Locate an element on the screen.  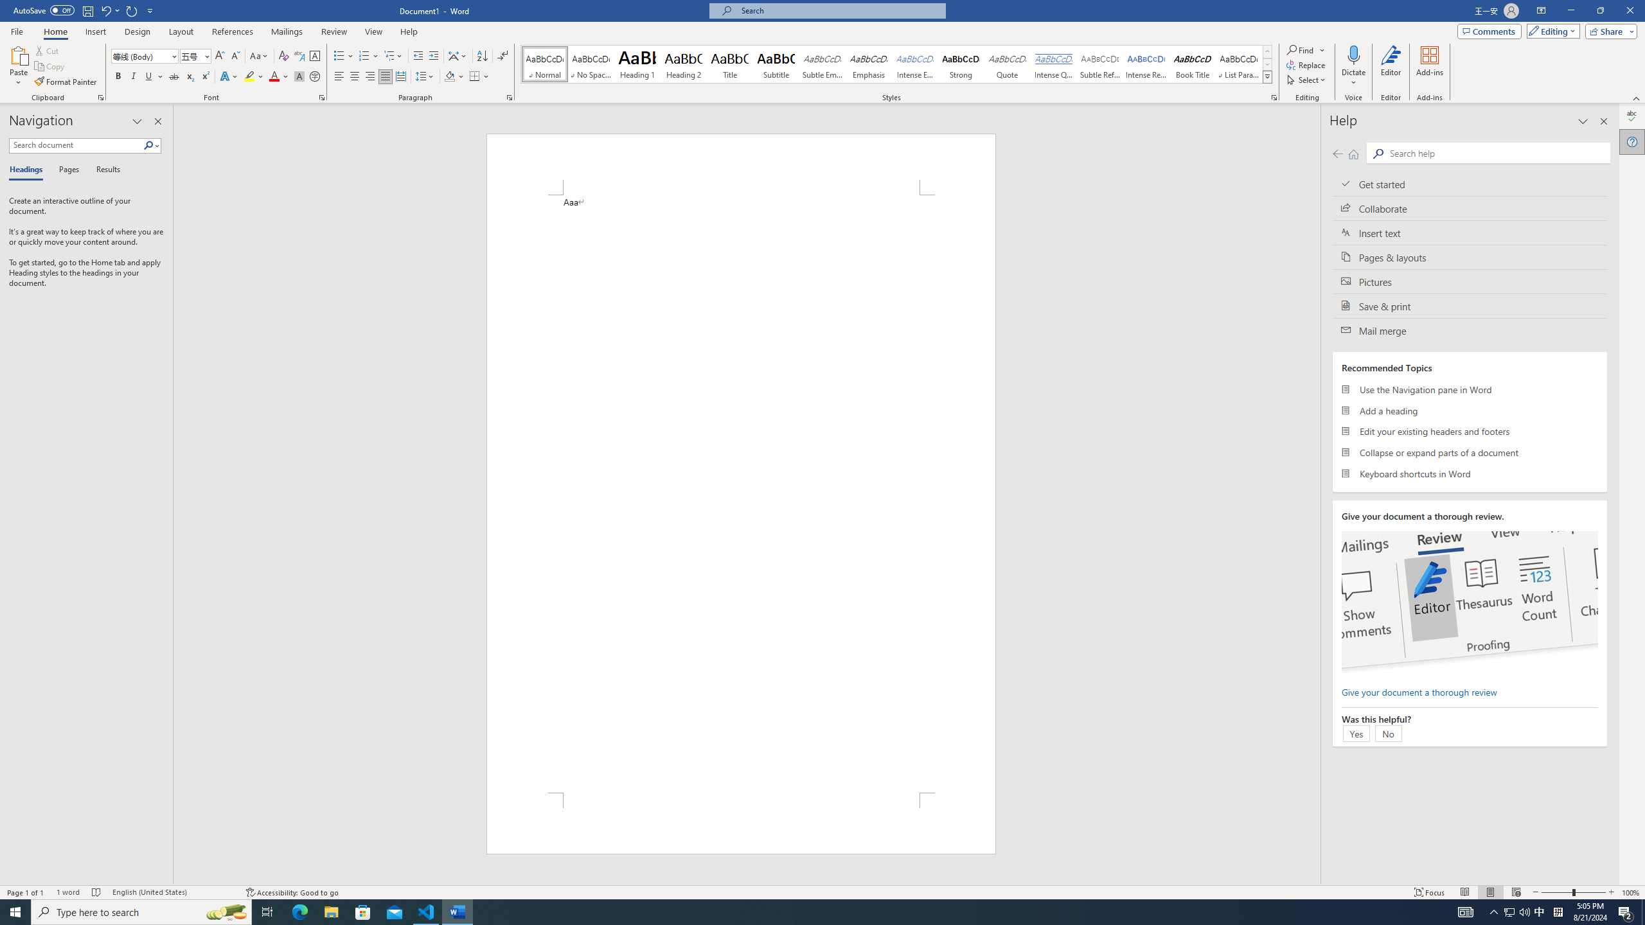
Heading 2 is located at coordinates (684, 64).